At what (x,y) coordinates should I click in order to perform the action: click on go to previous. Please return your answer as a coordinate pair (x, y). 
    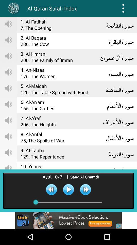
    Looking at the image, I should click on (51, 189).